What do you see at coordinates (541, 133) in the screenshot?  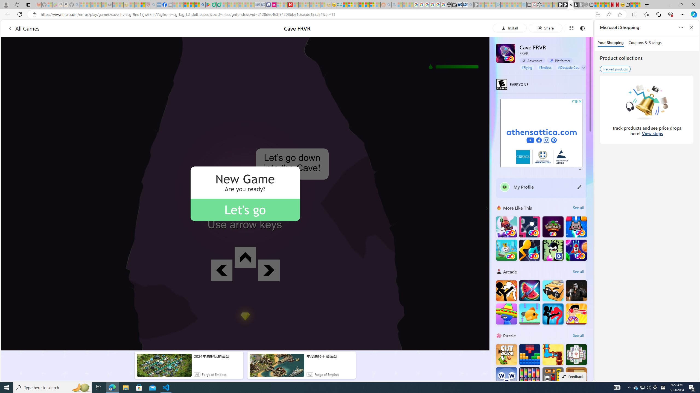 I see `Advertisement` at bounding box center [541, 133].